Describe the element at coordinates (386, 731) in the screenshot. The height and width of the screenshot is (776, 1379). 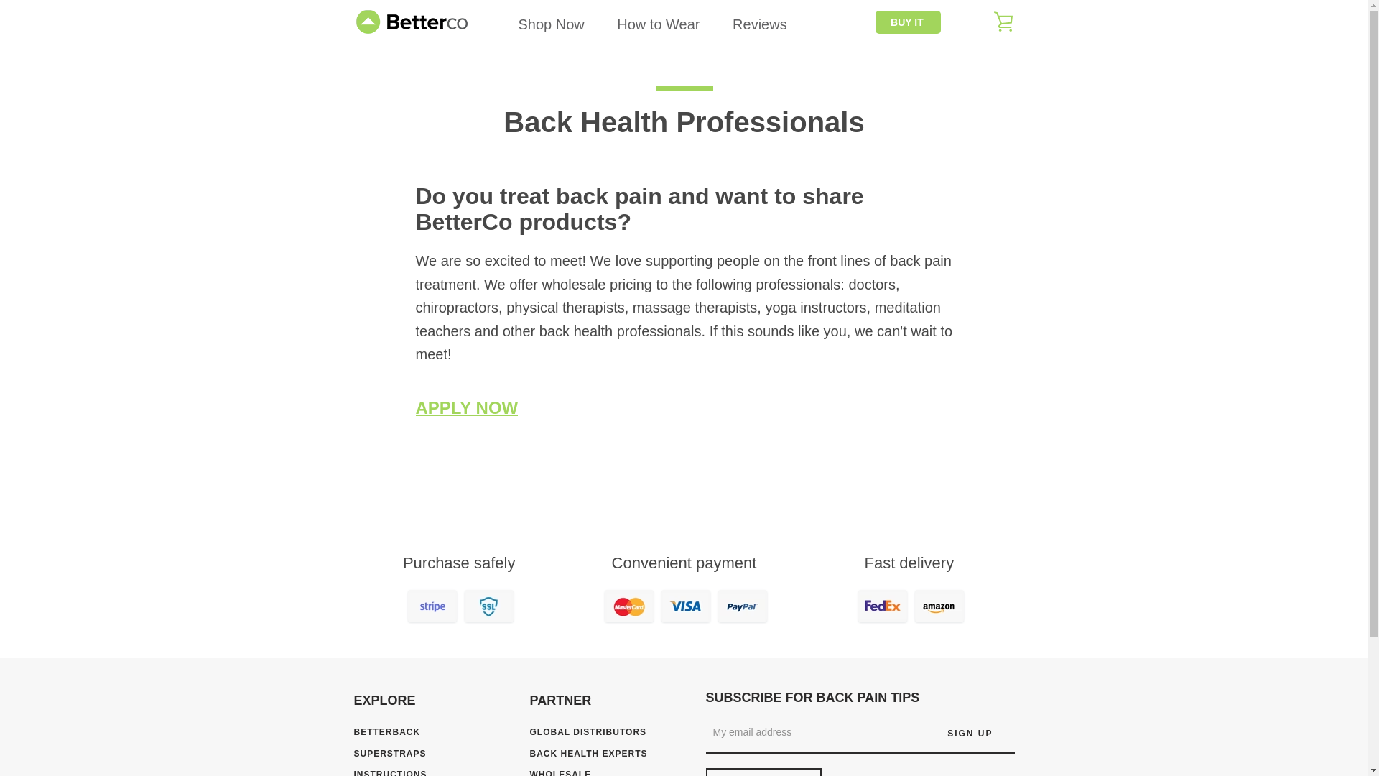
I see `BETTERBACK` at that location.